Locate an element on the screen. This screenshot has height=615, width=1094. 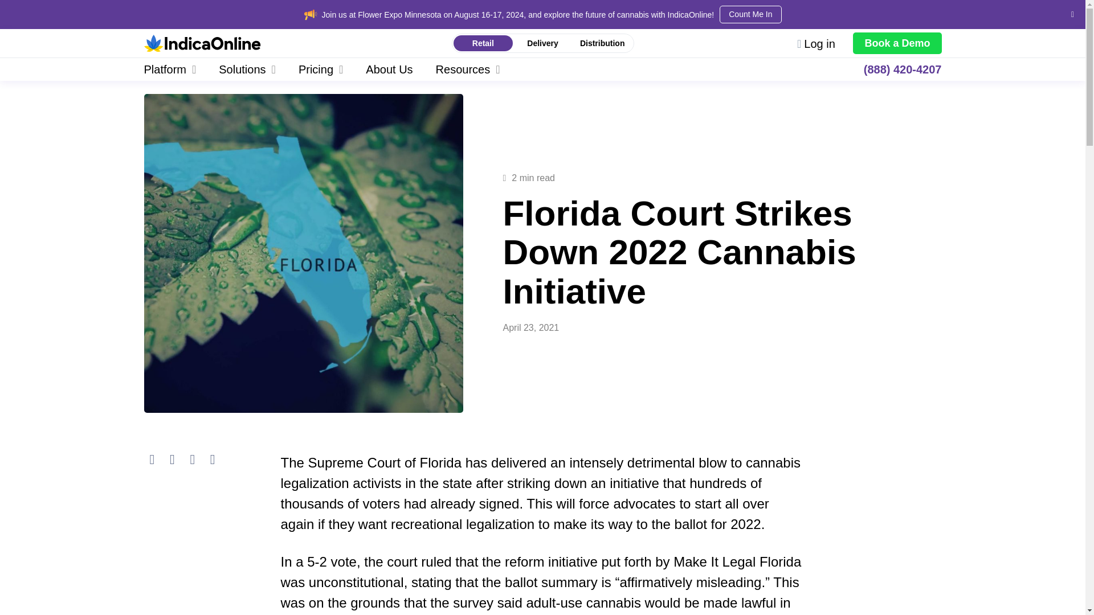
Distribution is located at coordinates (602, 43).